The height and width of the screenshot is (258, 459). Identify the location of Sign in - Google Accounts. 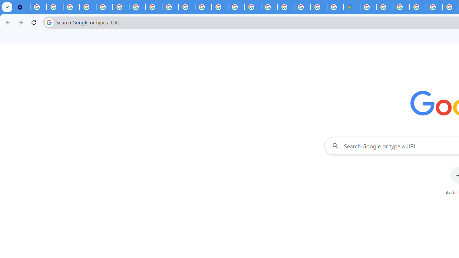
(286, 7).